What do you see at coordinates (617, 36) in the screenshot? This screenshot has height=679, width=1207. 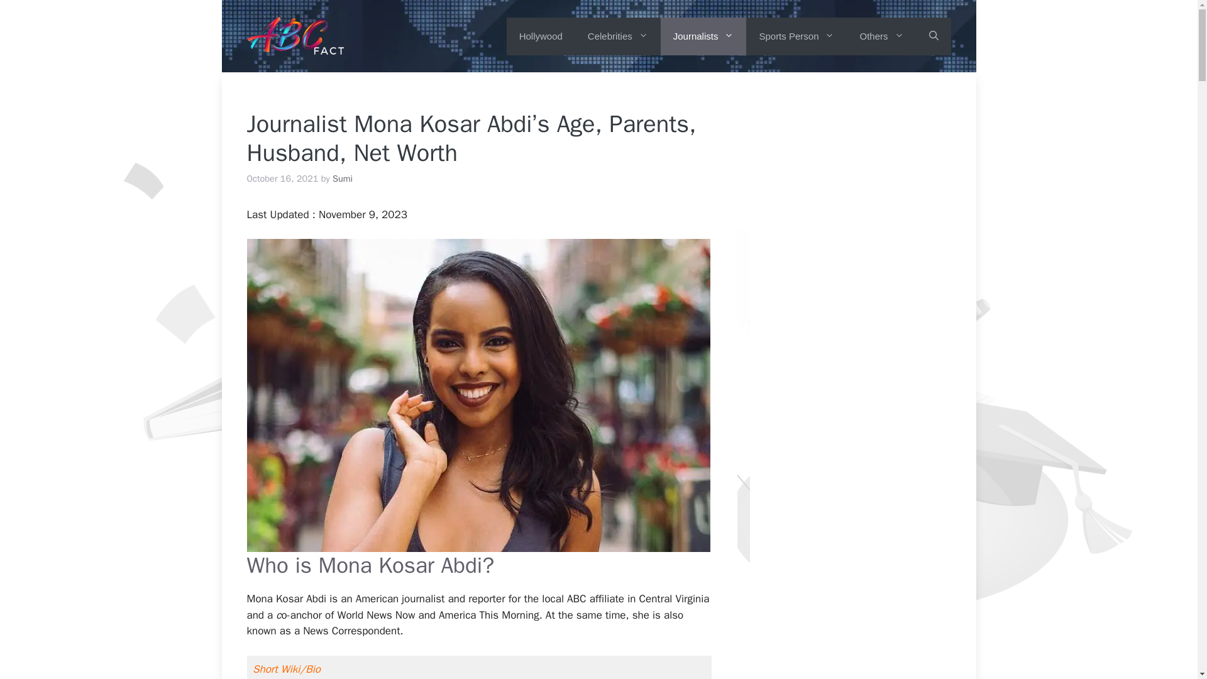 I see `Celebrities` at bounding box center [617, 36].